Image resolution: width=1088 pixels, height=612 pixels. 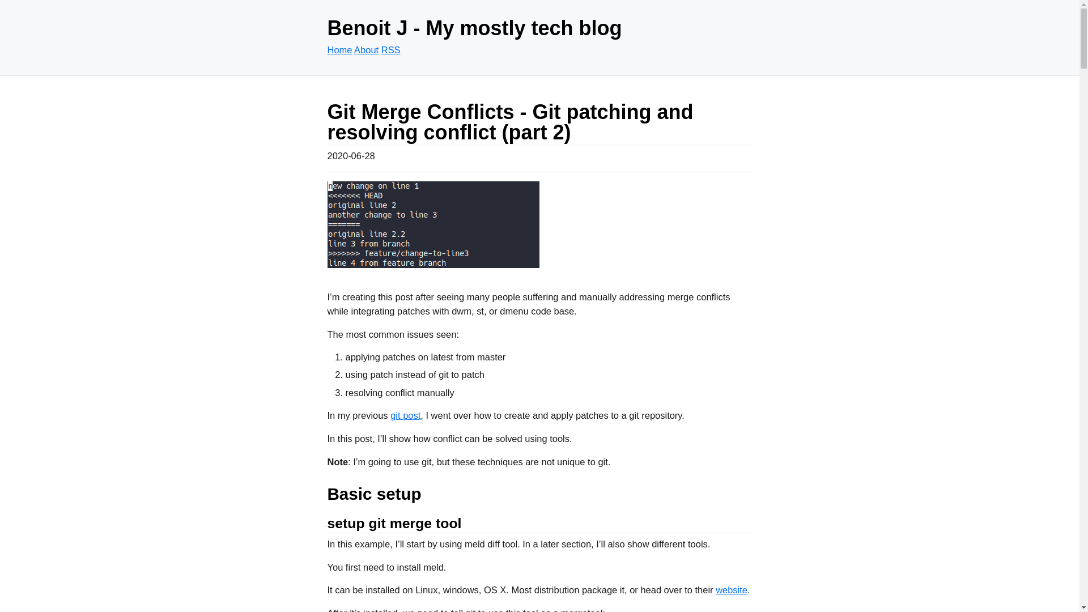 I want to click on RSS, so click(x=391, y=50).